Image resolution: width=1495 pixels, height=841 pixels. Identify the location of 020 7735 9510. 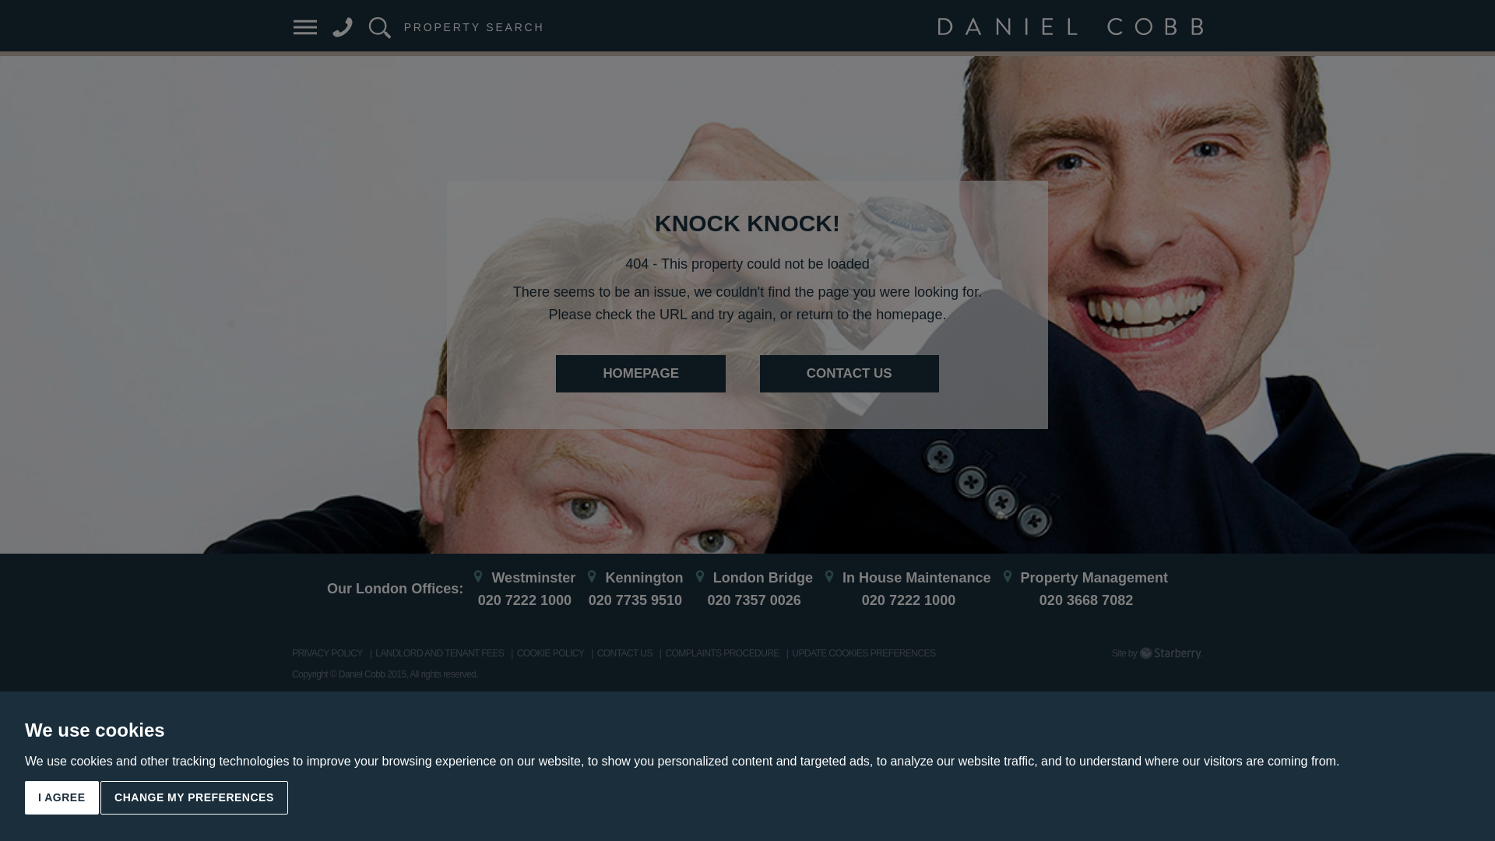
(634, 600).